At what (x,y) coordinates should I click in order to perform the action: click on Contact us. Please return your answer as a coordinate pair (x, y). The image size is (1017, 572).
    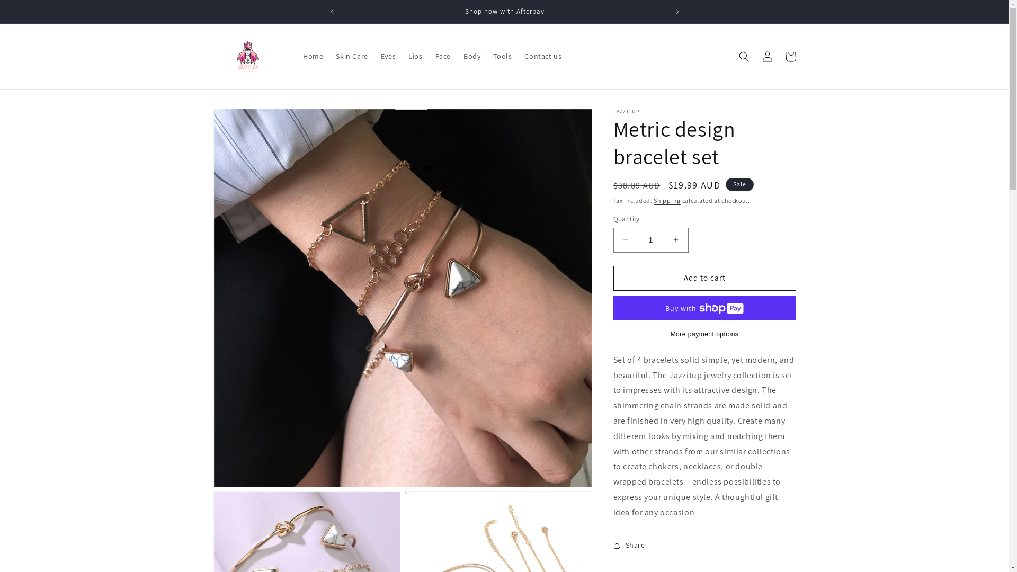
    Looking at the image, I should click on (543, 56).